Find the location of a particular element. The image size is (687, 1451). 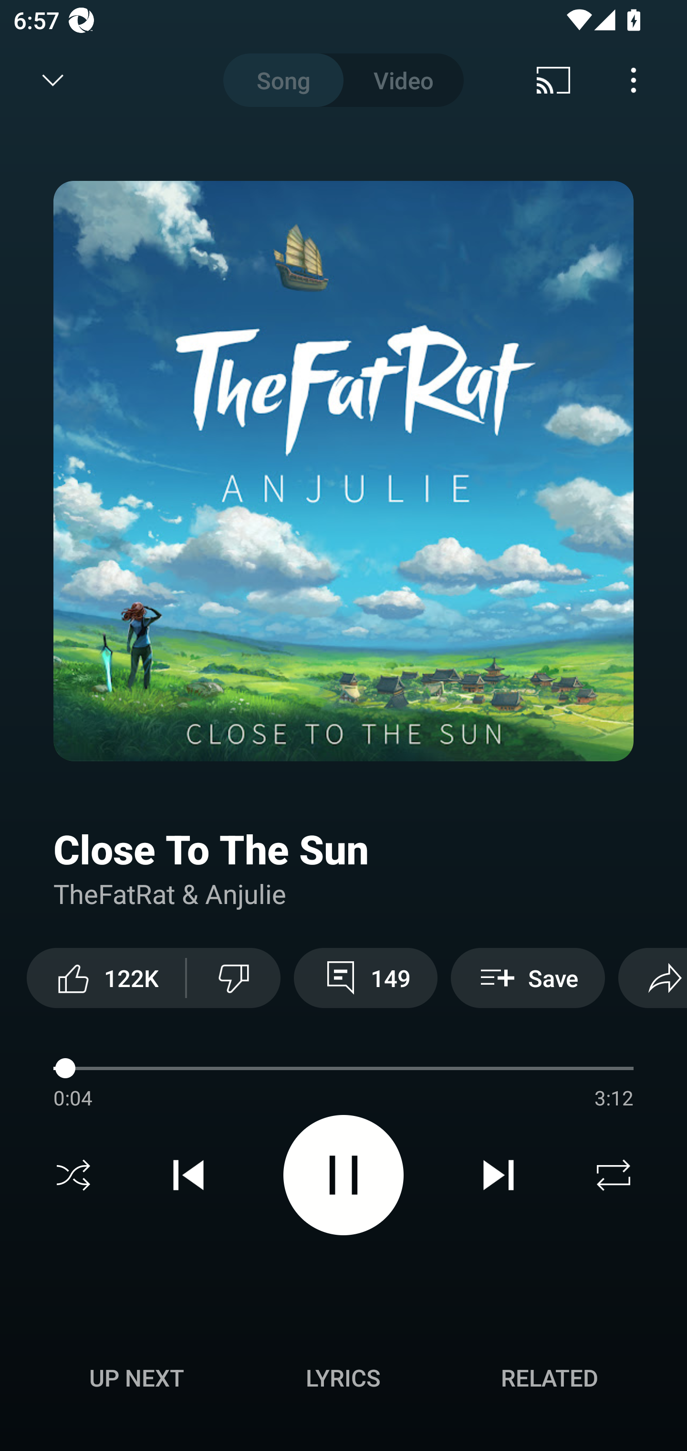

149 View 149 comments is located at coordinates (365, 978).